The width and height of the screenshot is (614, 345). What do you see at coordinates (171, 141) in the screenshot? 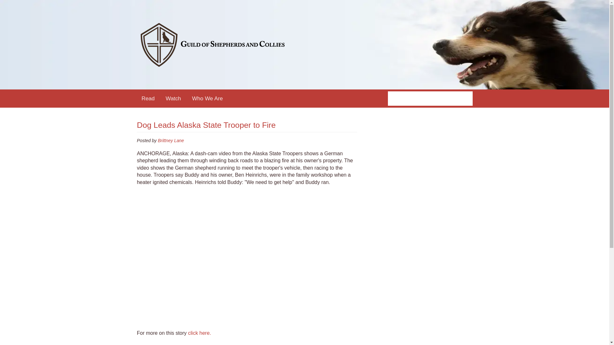
I see `Brittney Lane` at bounding box center [171, 141].